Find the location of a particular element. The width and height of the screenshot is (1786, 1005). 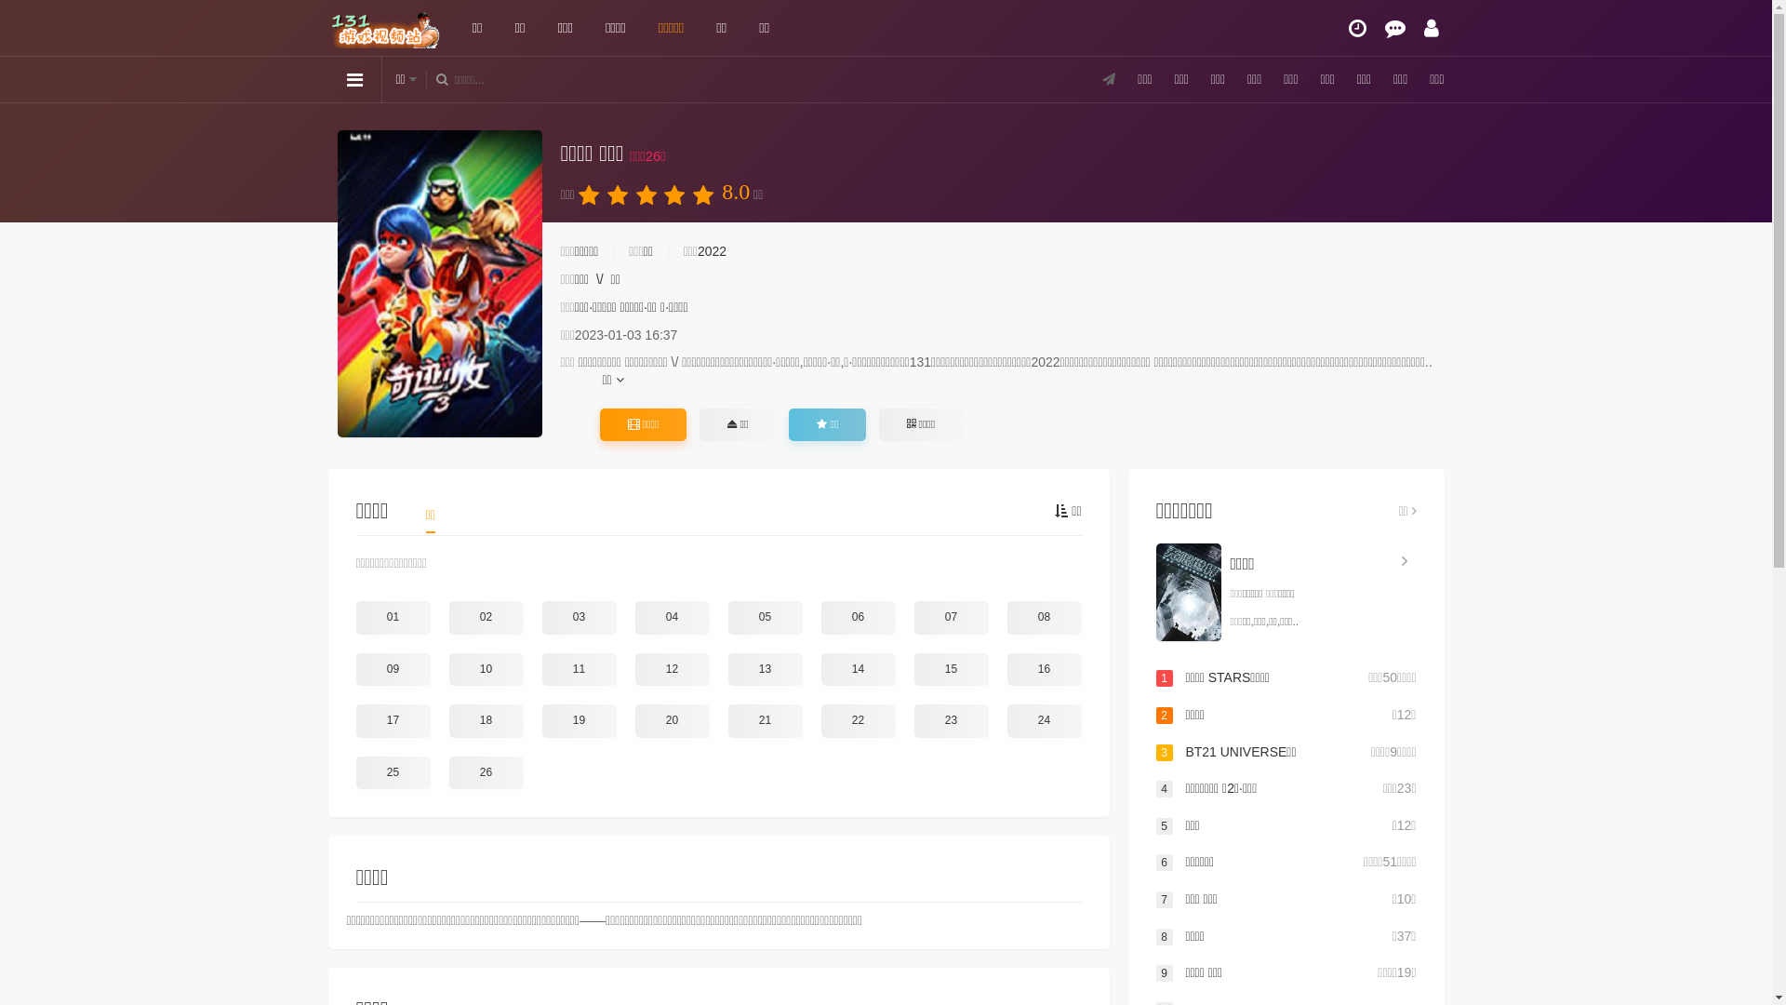

13 is located at coordinates (765, 670).